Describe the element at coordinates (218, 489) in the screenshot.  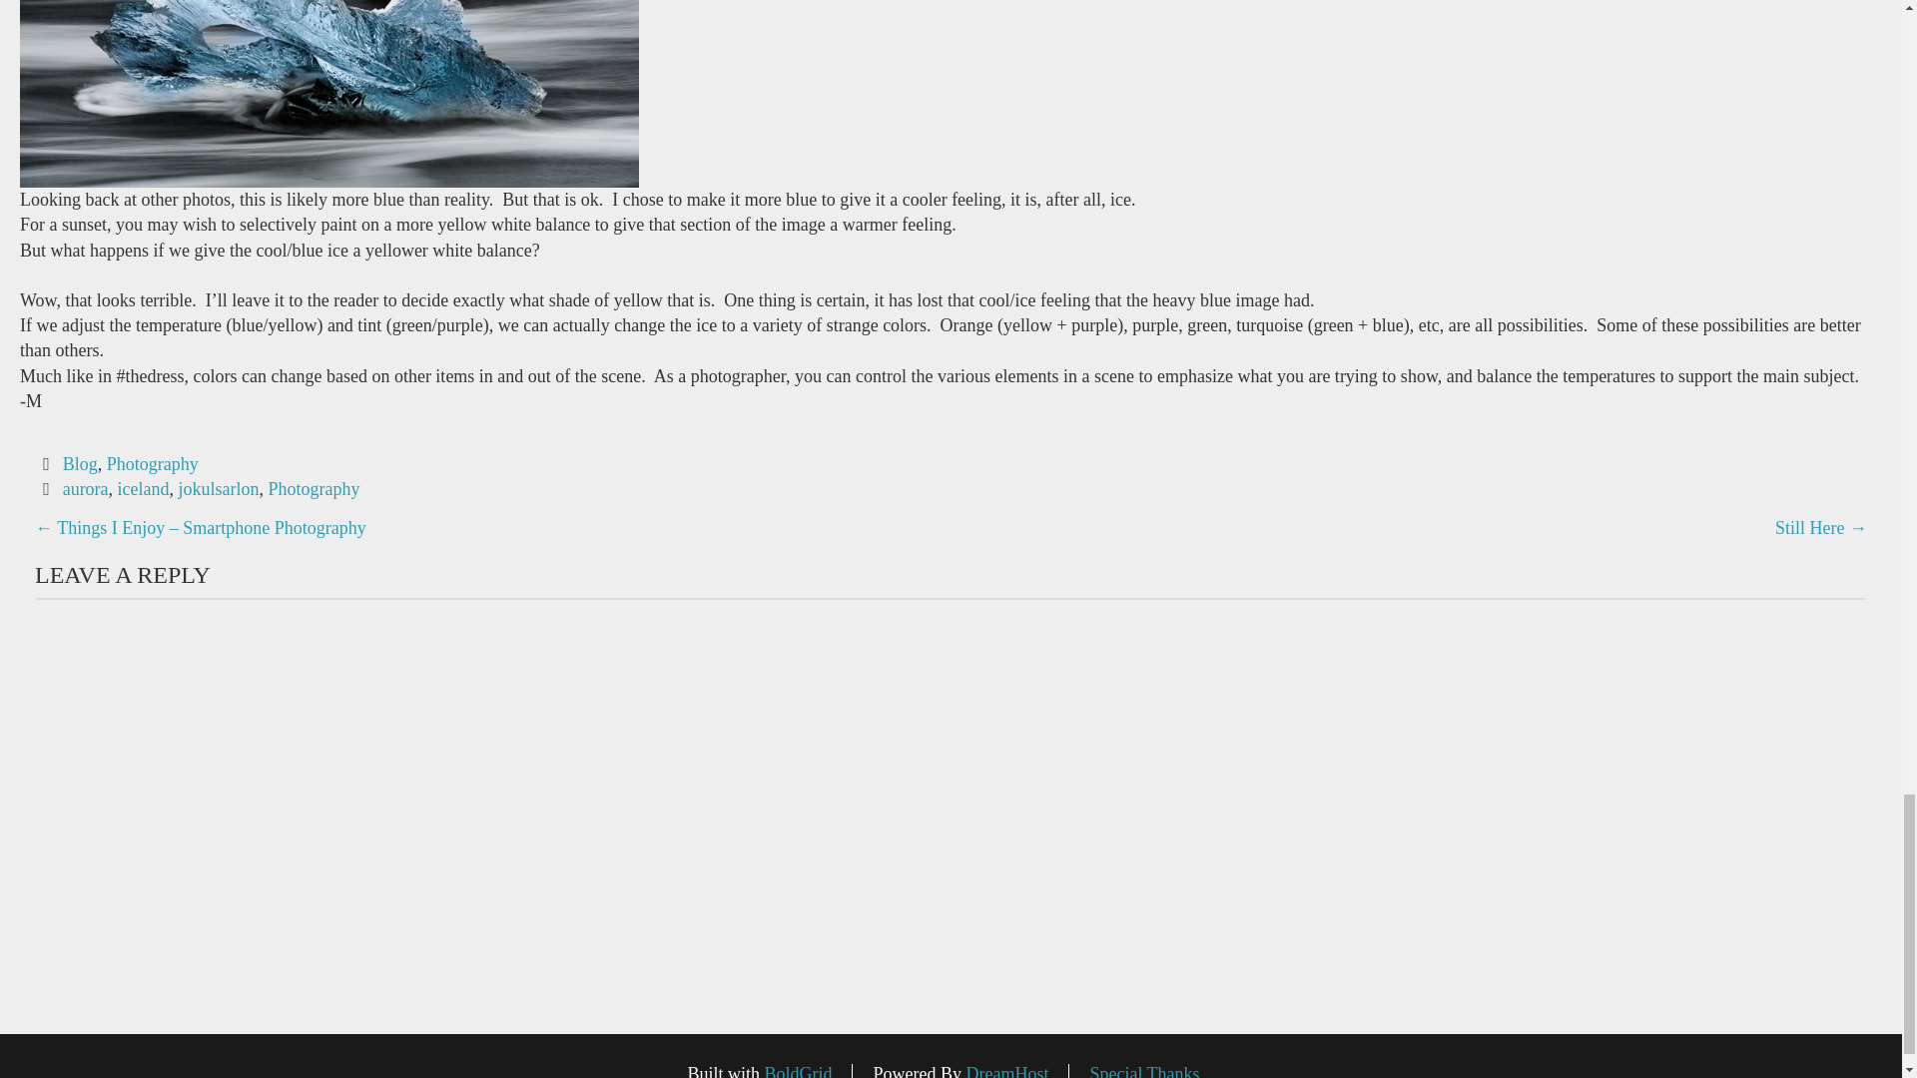
I see `jokulsarlon` at that location.